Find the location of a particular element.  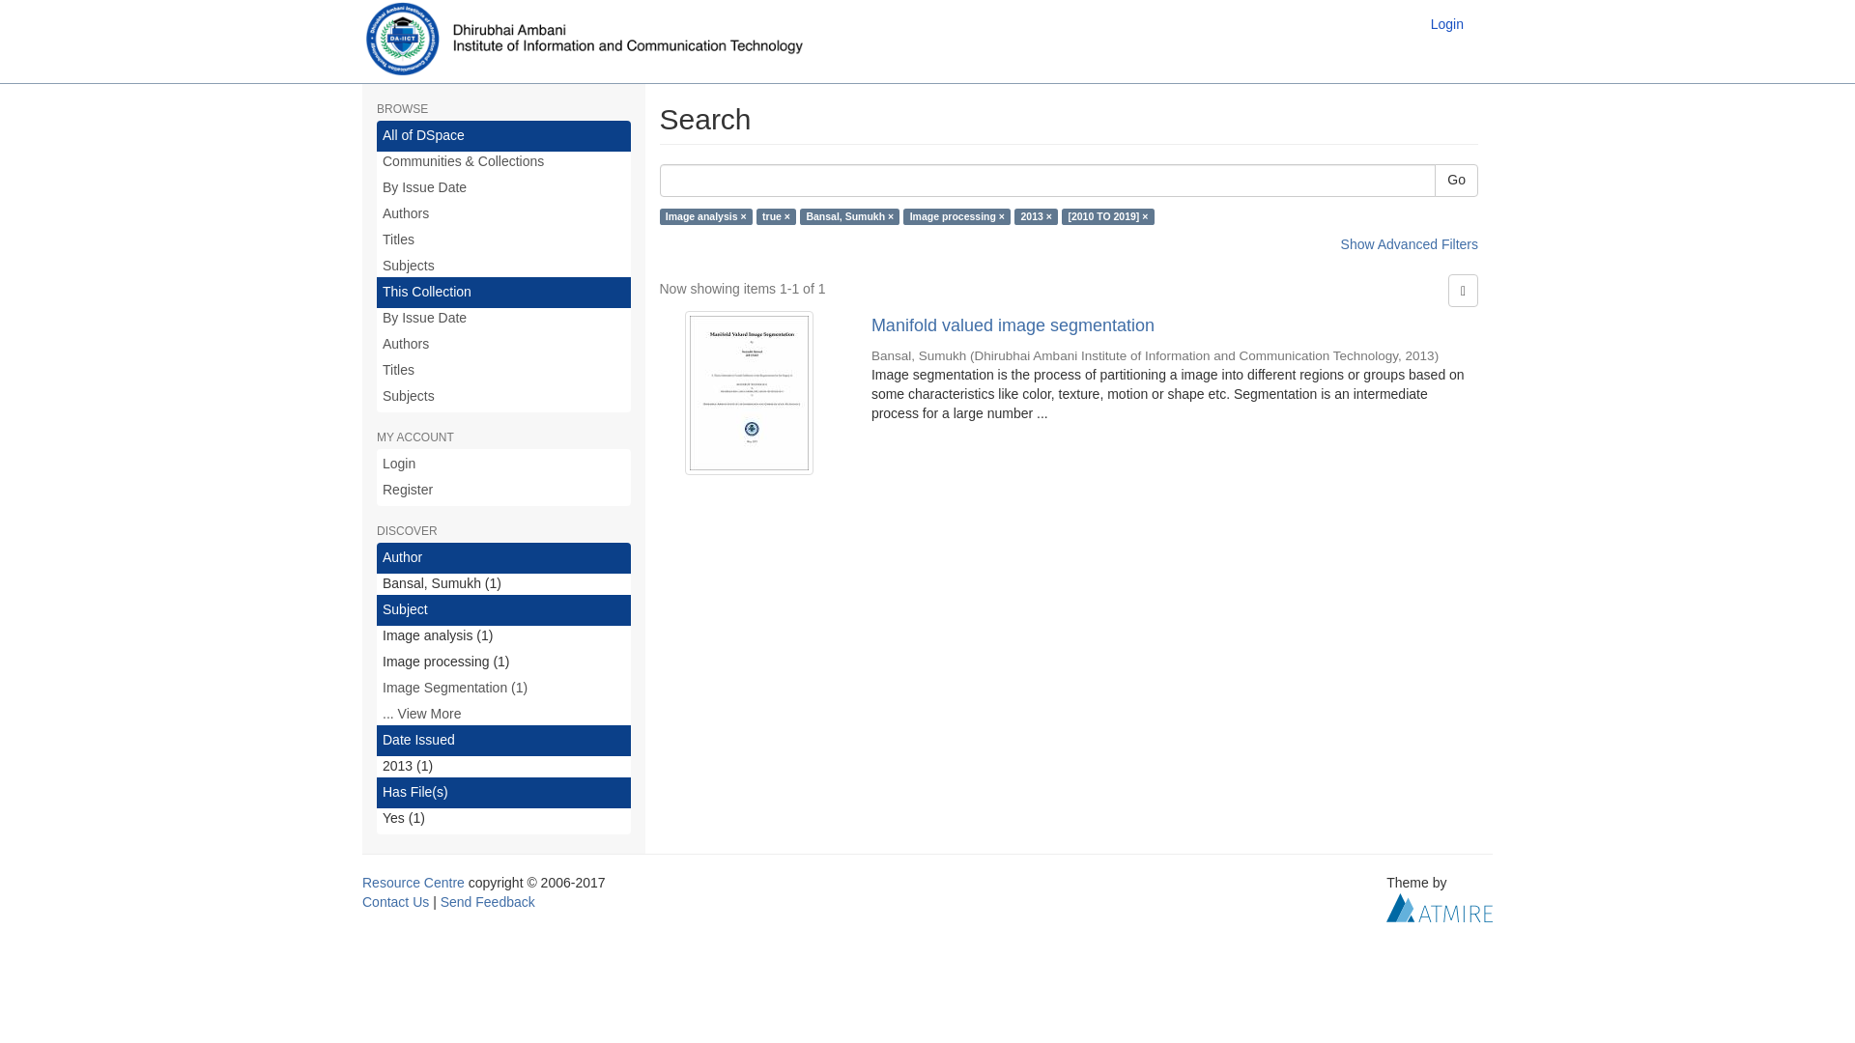

Go is located at coordinates (1456, 180).